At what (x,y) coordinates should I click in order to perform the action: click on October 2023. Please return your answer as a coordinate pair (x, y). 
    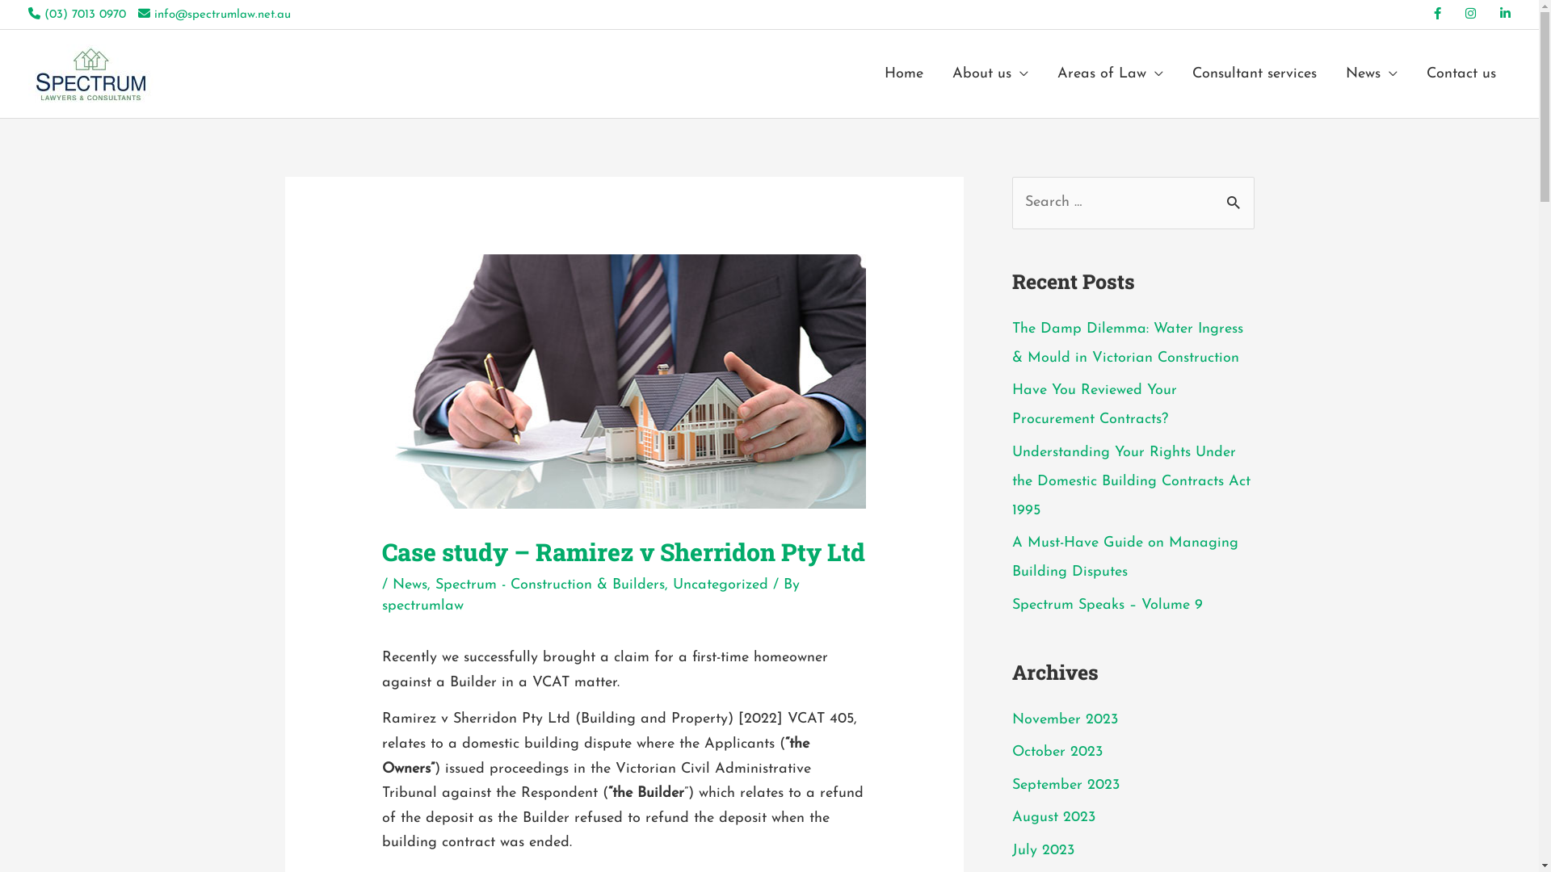
    Looking at the image, I should click on (1057, 753).